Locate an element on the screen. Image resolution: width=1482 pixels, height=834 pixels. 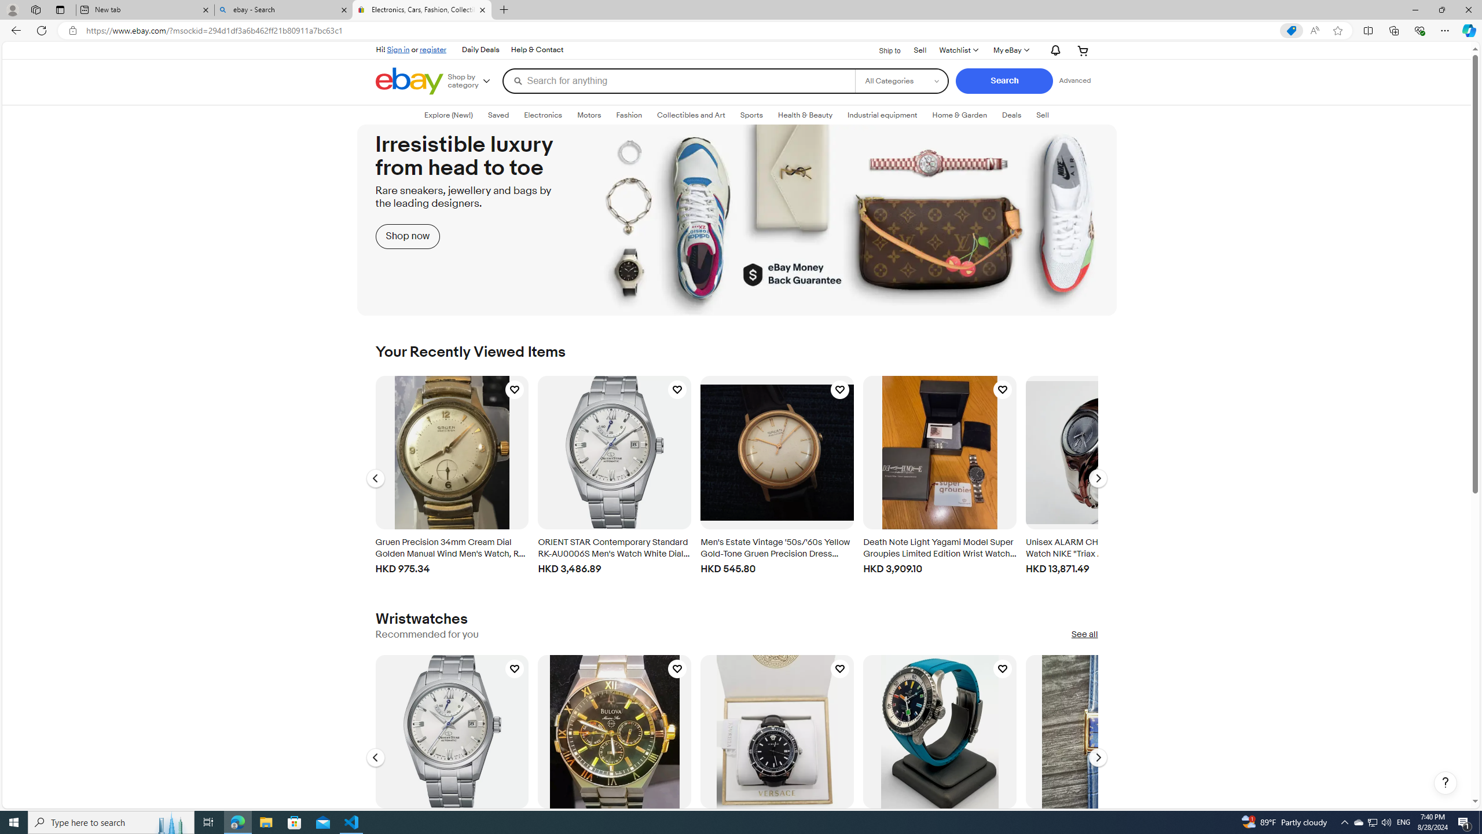
Collectibles and Art is located at coordinates (690, 115).